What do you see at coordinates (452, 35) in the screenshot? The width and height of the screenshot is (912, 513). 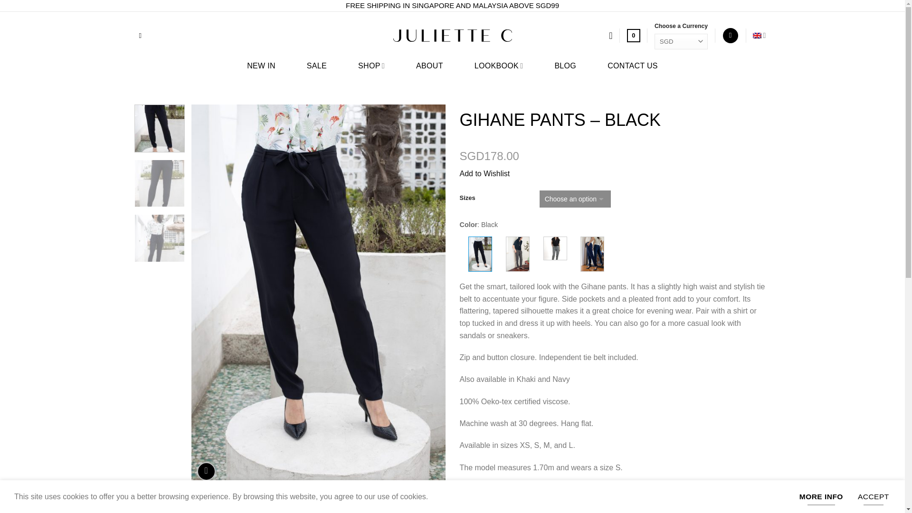 I see `JULIETTE C - Women Fashion Online` at bounding box center [452, 35].